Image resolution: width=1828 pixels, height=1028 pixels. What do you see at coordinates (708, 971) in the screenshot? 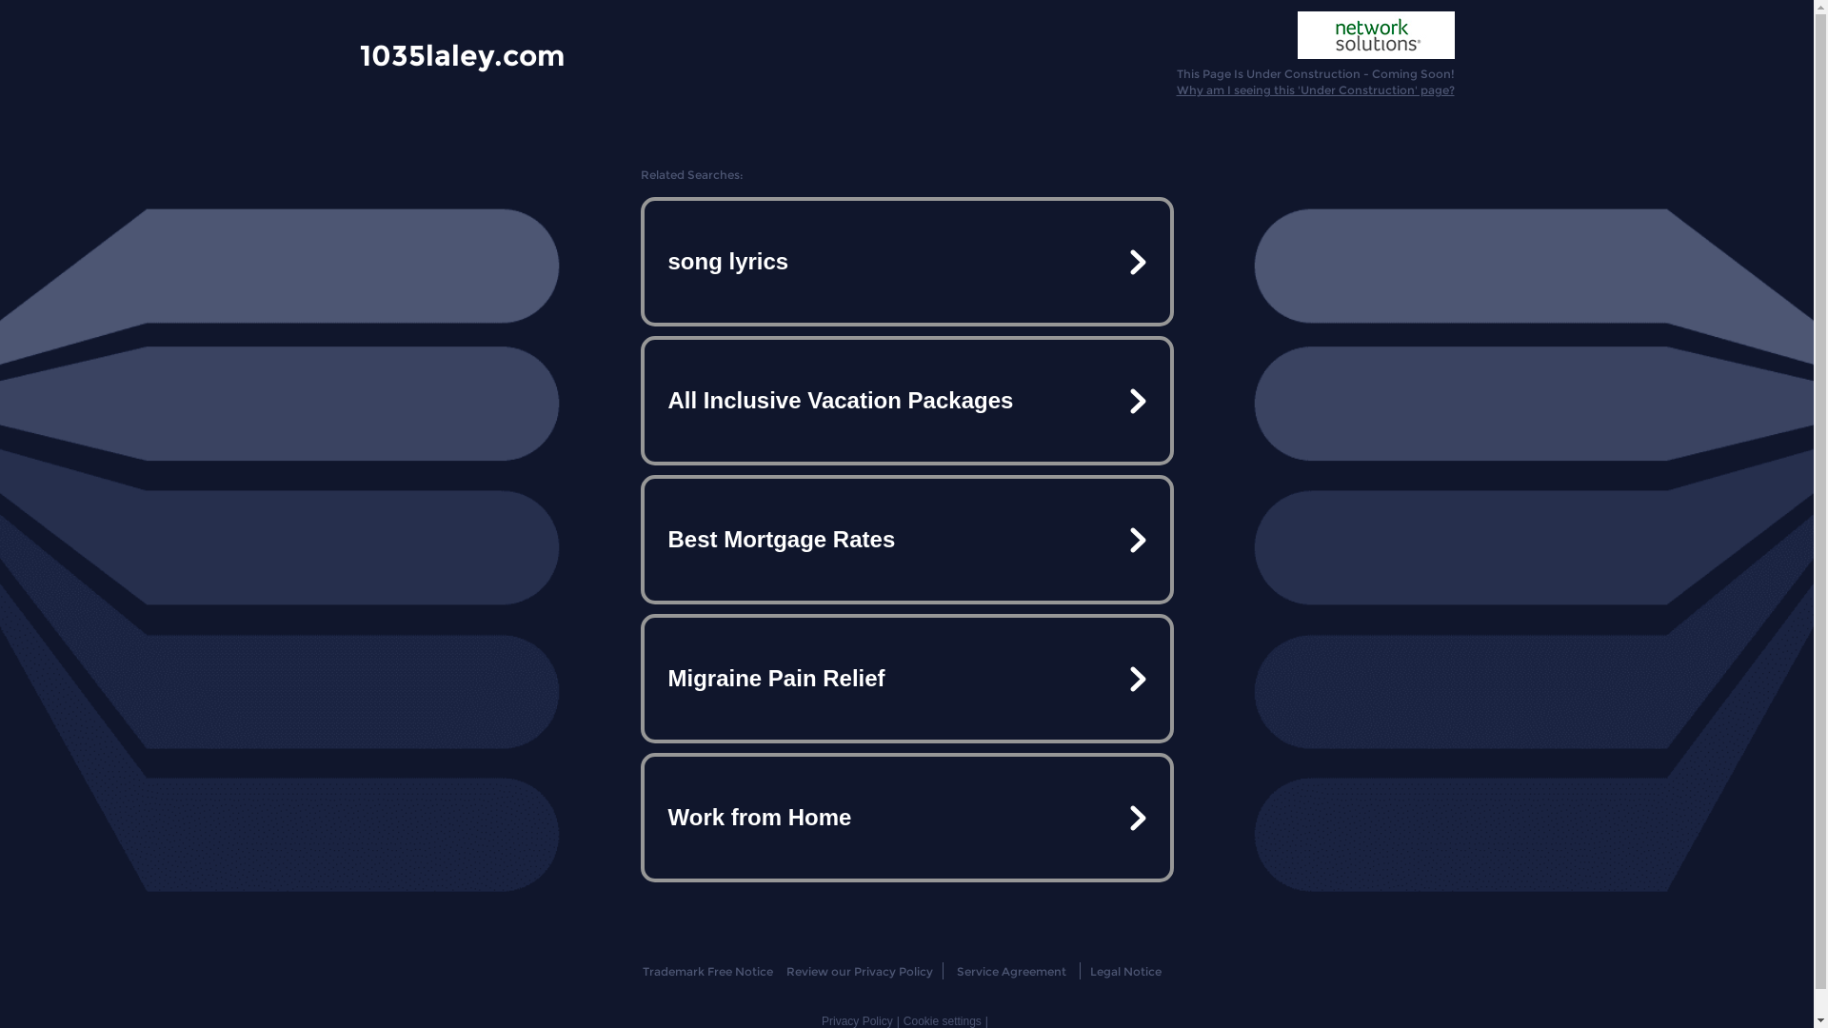
I see `Trademark Free Notice` at bounding box center [708, 971].